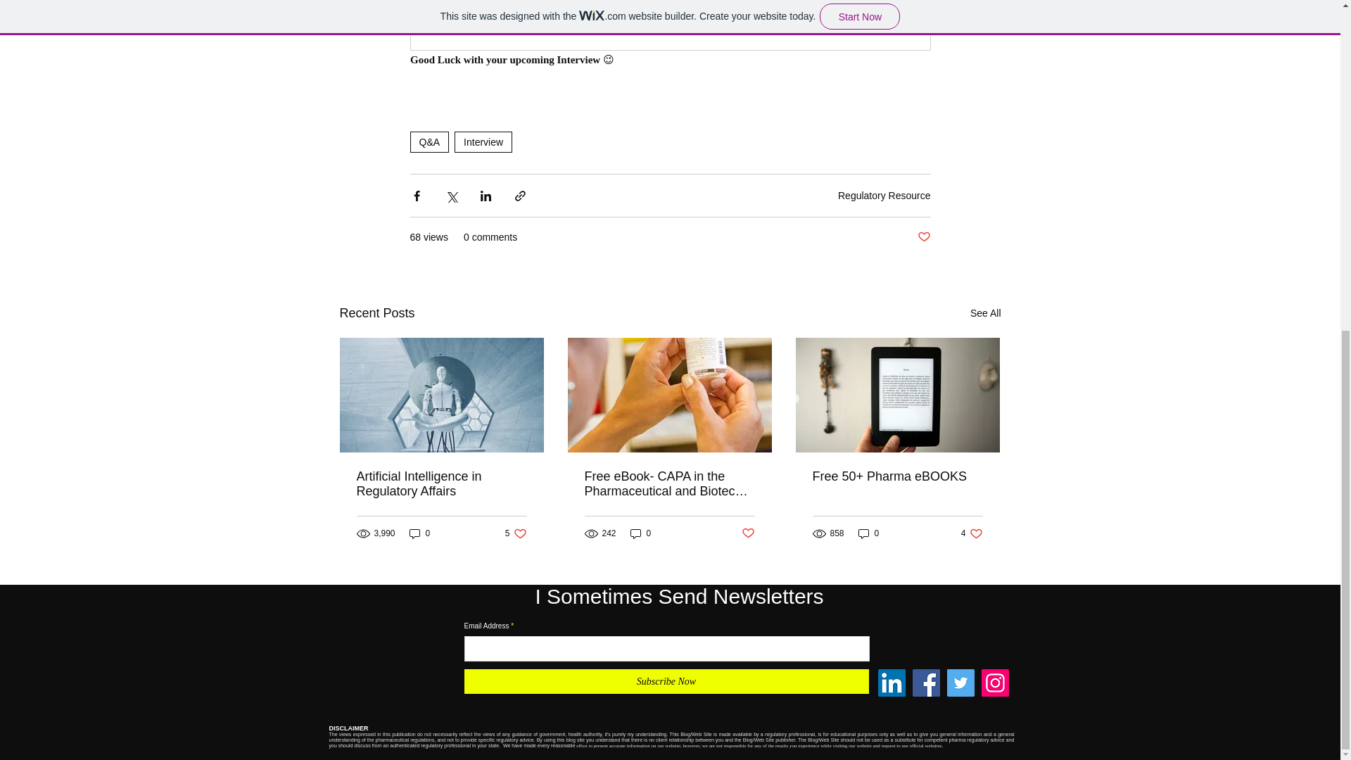 The image size is (1351, 760). I want to click on Artificial Intelligence in Regulatory Affairs, so click(441, 484).